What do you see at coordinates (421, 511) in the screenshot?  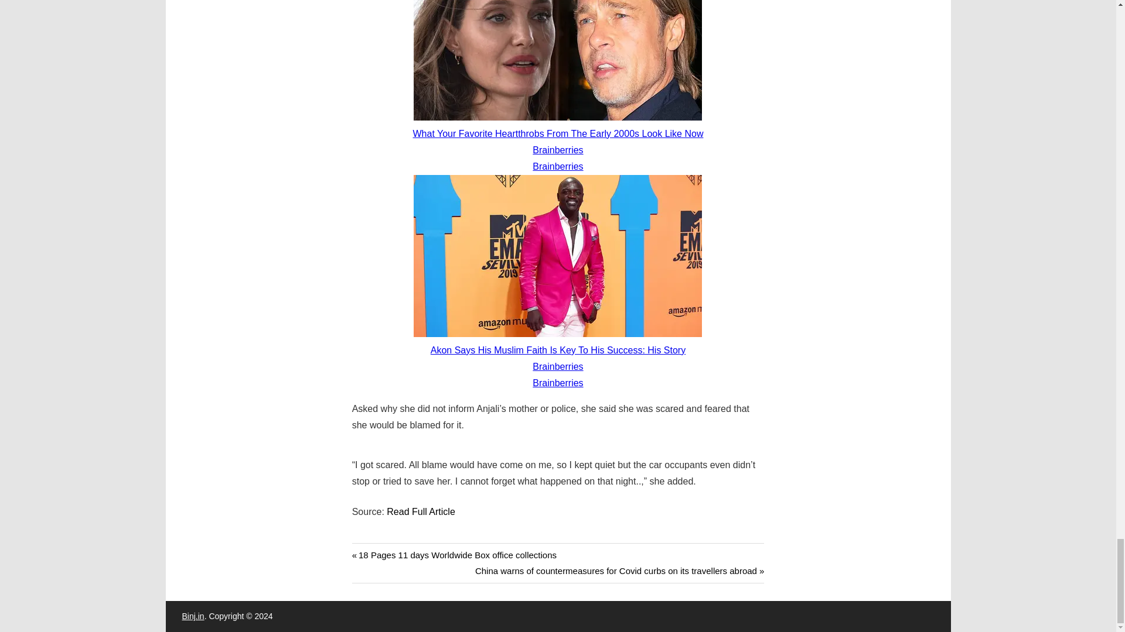 I see `Read Full Article` at bounding box center [421, 511].